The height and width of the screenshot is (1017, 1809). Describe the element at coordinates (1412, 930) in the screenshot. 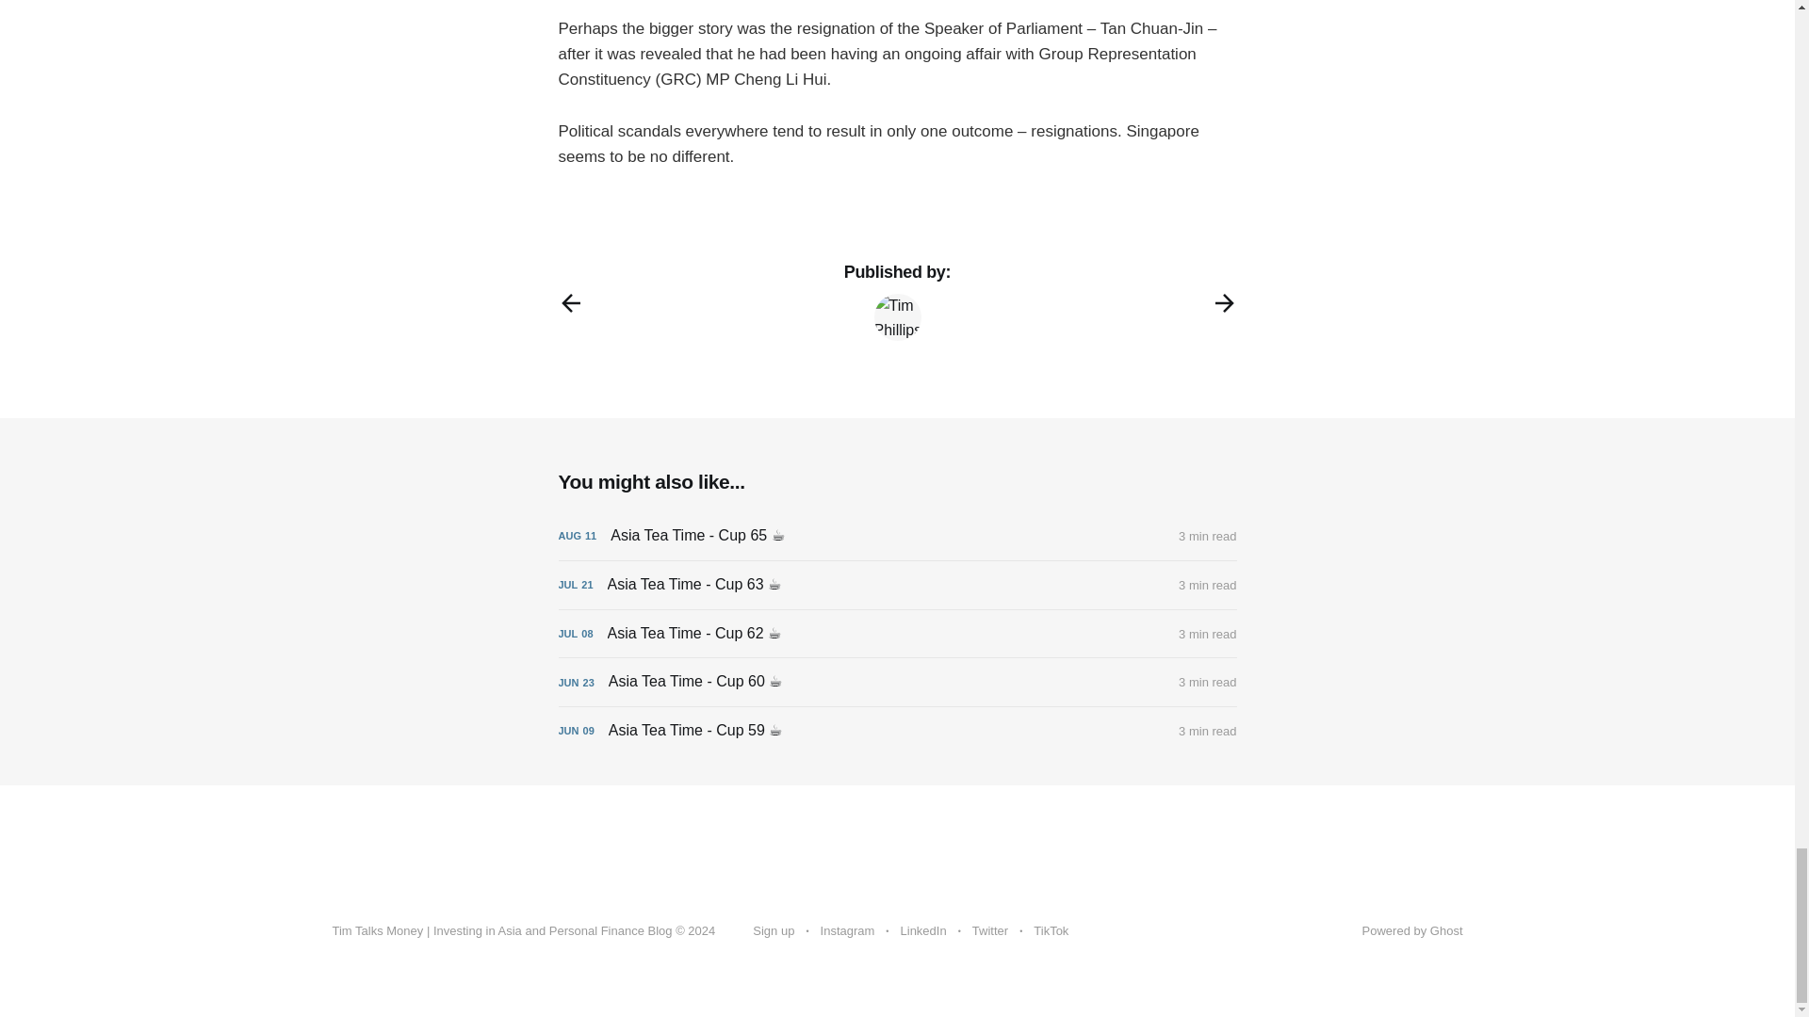

I see `Powered by Ghost` at that location.